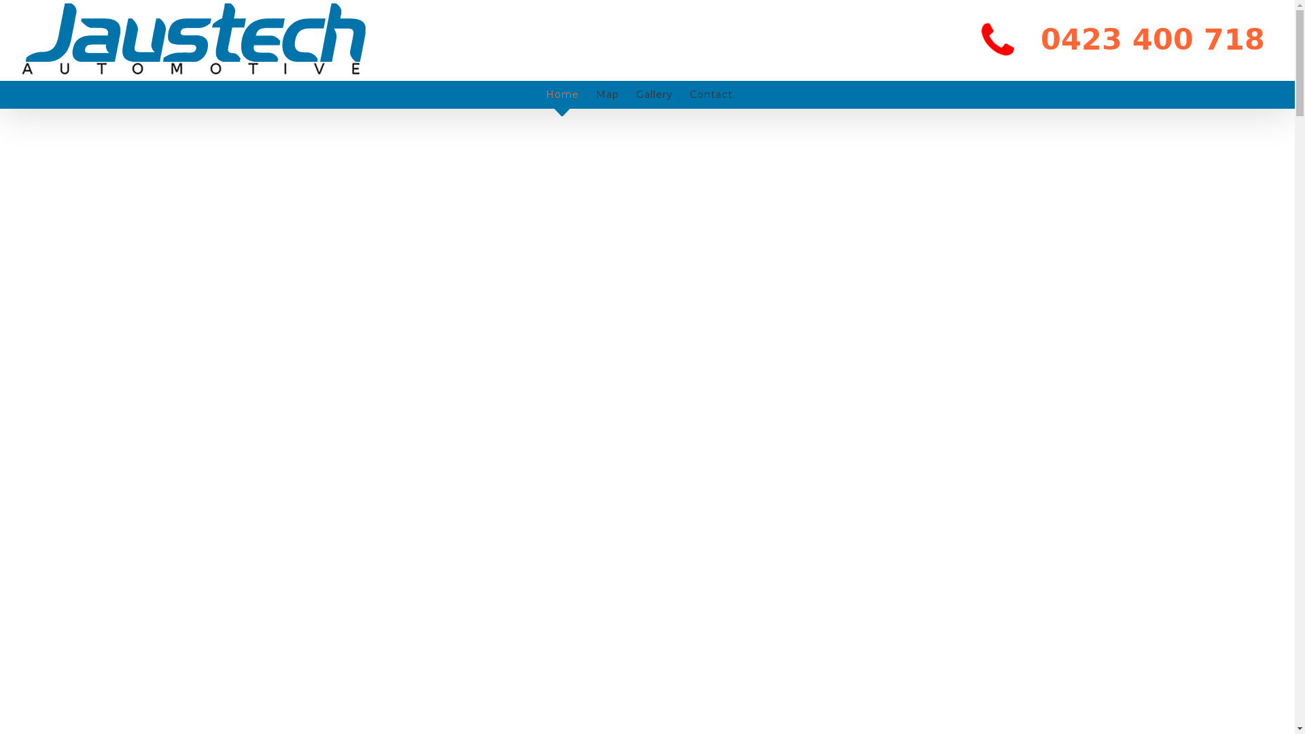 The height and width of the screenshot is (734, 1305). Describe the element at coordinates (607, 94) in the screenshot. I see `Map` at that location.